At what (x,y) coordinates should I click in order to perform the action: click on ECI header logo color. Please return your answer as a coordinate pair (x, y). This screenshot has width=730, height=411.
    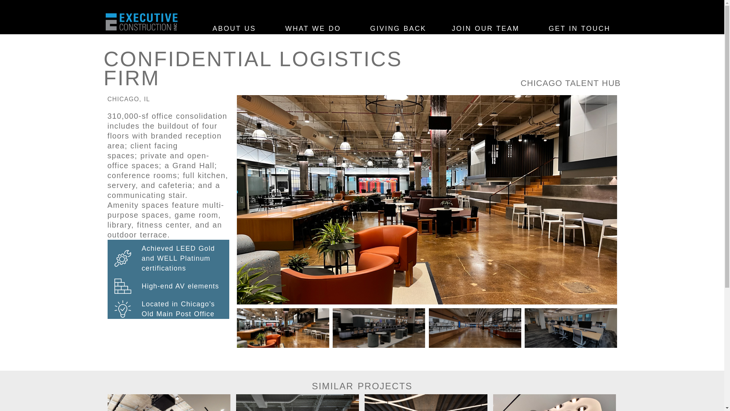
    Looking at the image, I should click on (141, 21).